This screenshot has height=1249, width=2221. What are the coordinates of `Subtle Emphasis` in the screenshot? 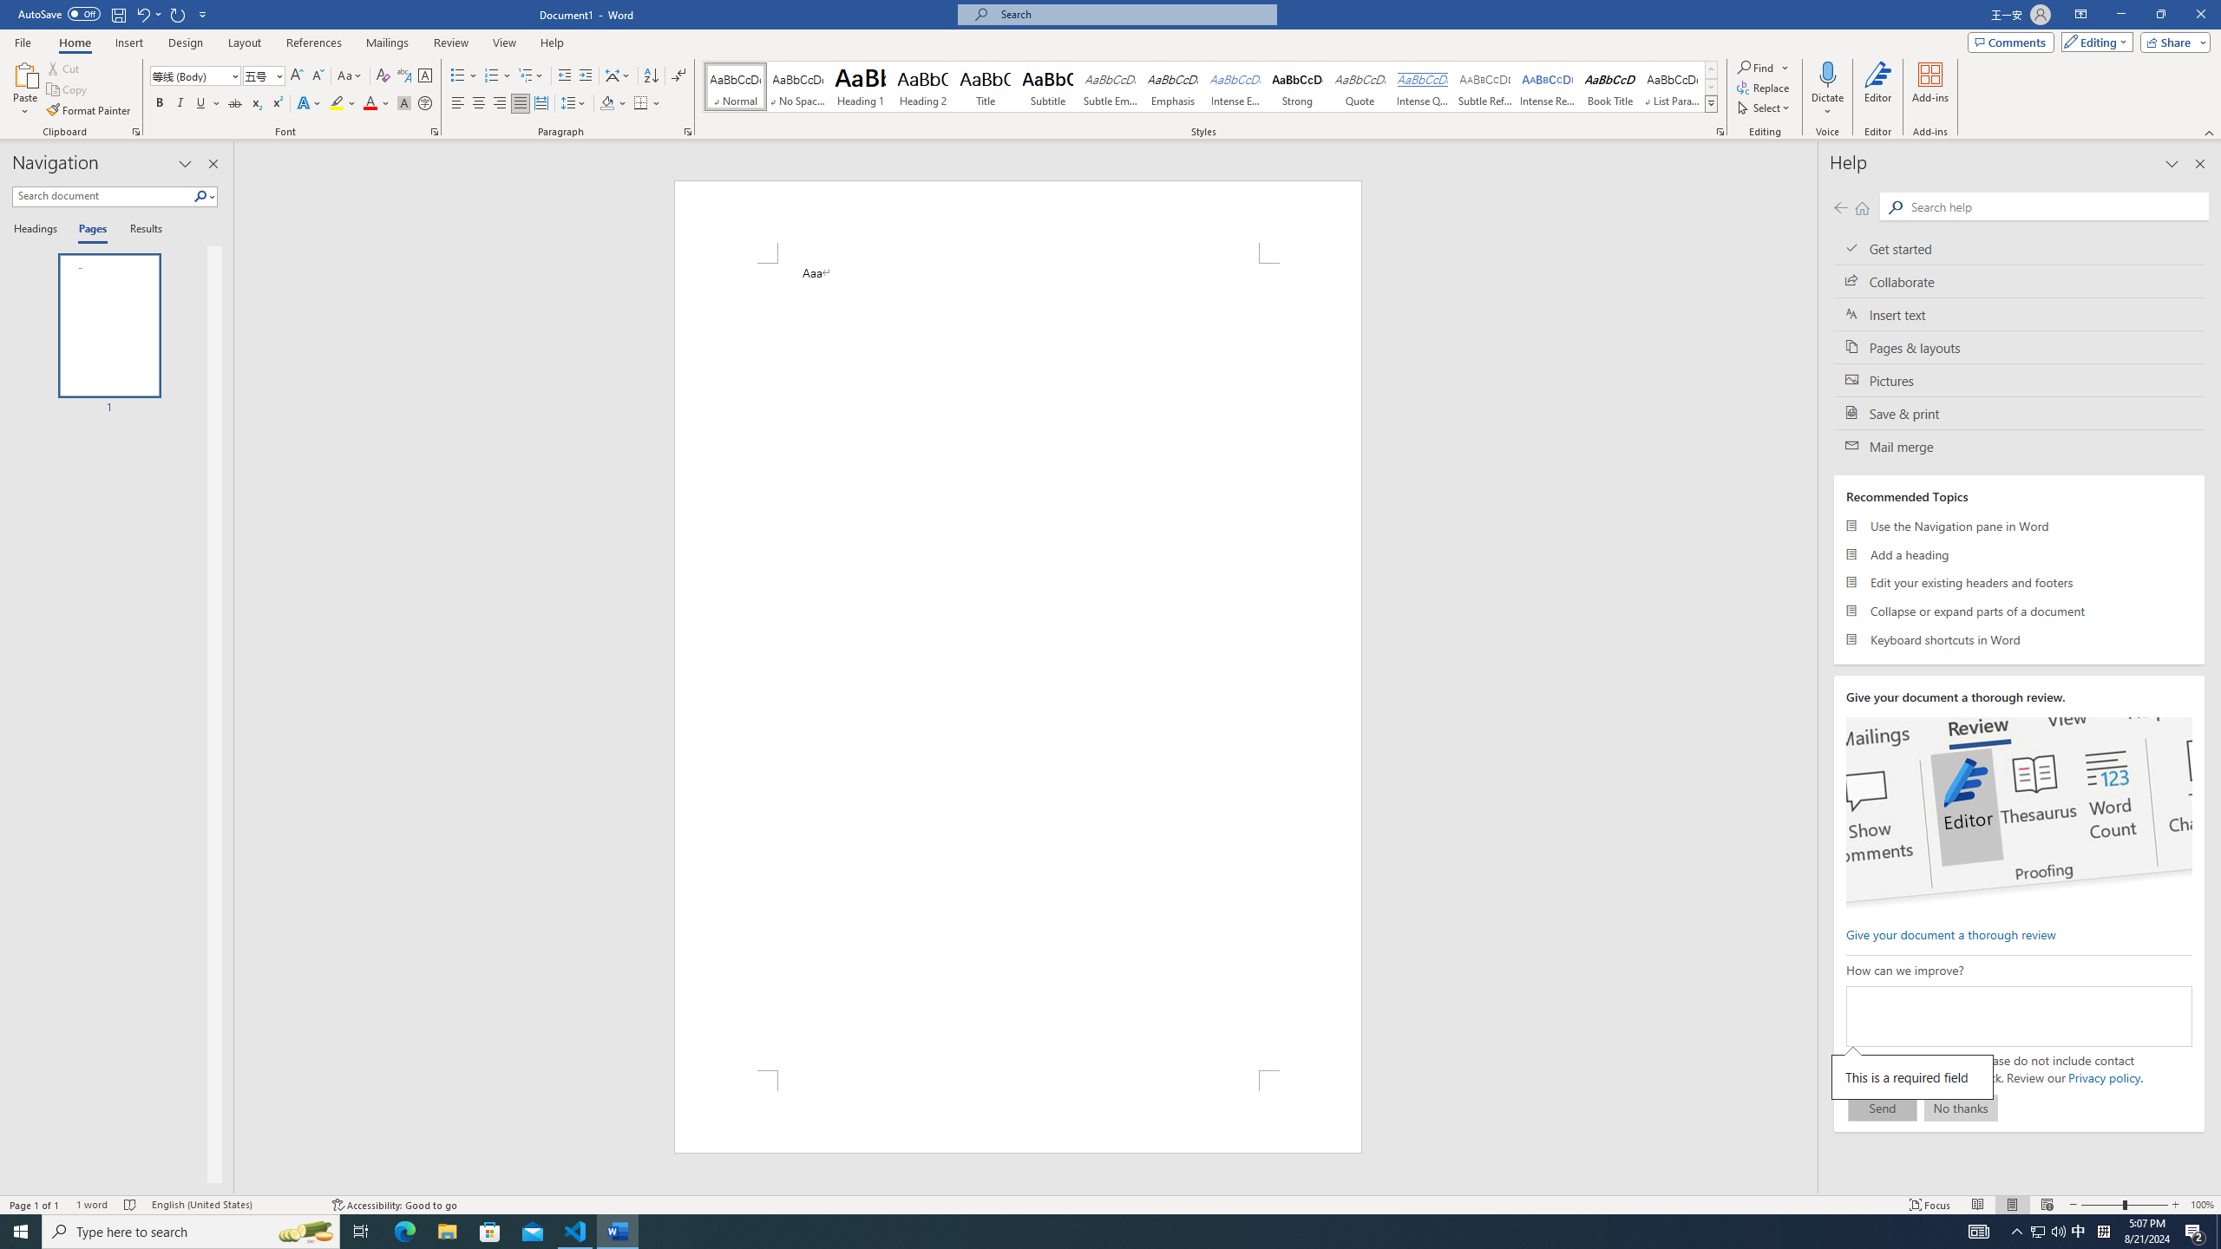 It's located at (1110, 87).